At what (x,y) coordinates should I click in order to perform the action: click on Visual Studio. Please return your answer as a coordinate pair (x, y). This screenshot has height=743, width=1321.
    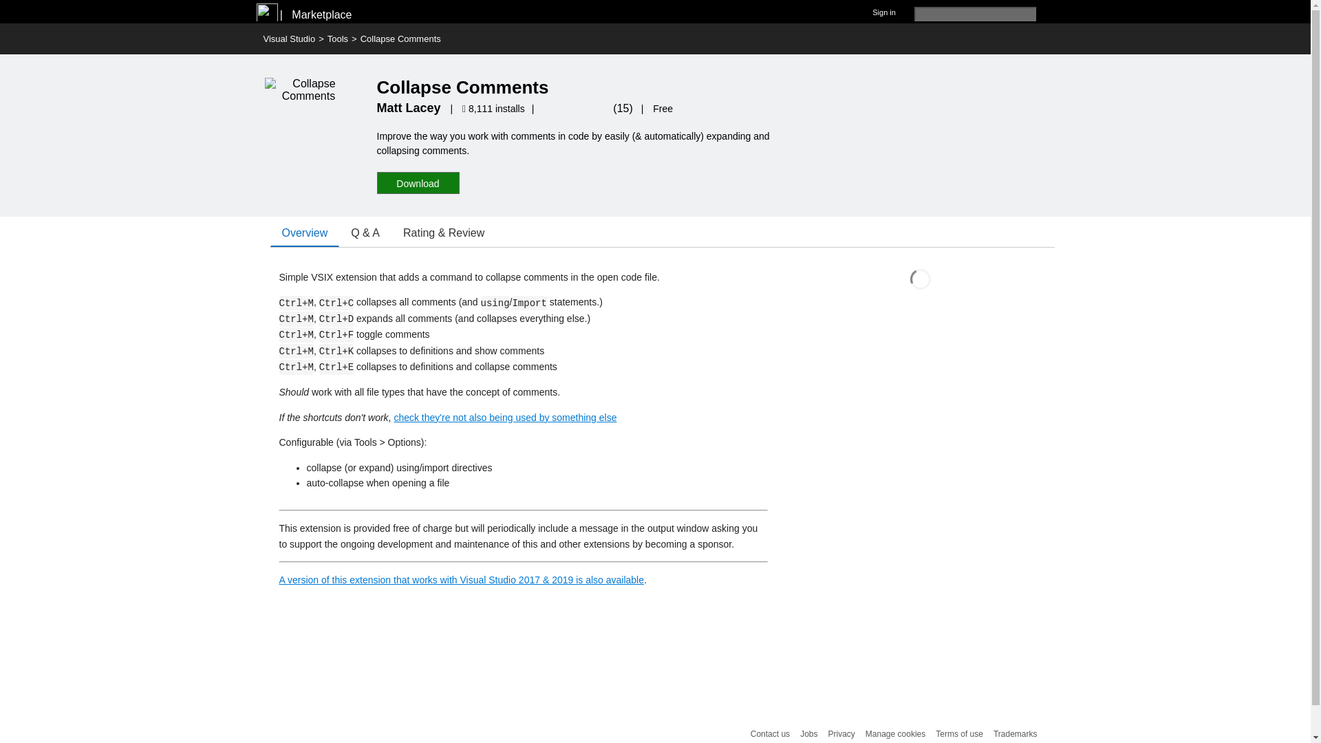
    Looking at the image, I should click on (289, 39).